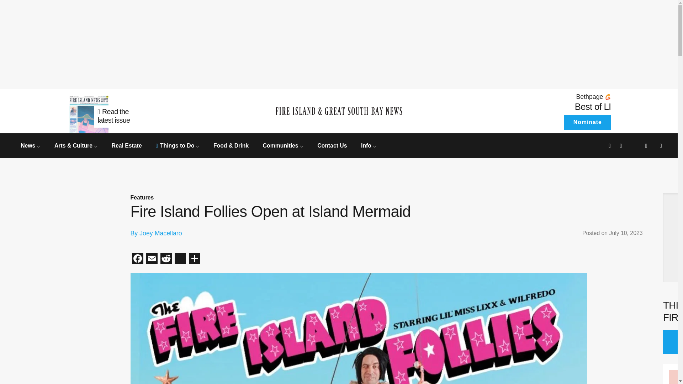 This screenshot has width=683, height=384. What do you see at coordinates (137, 259) in the screenshot?
I see `Facebook` at bounding box center [137, 259].